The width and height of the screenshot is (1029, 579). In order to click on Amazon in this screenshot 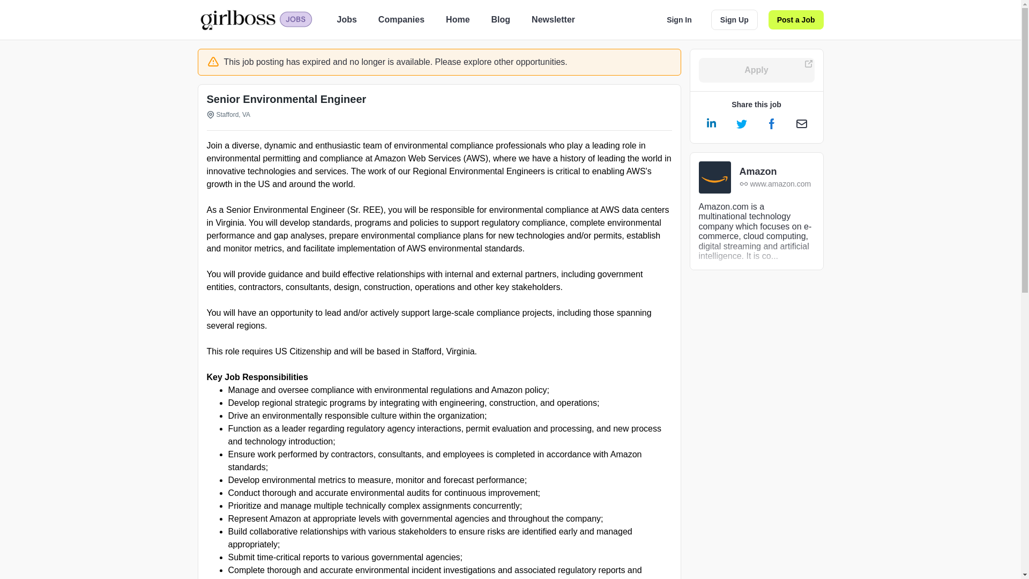, I will do `click(776, 172)`.